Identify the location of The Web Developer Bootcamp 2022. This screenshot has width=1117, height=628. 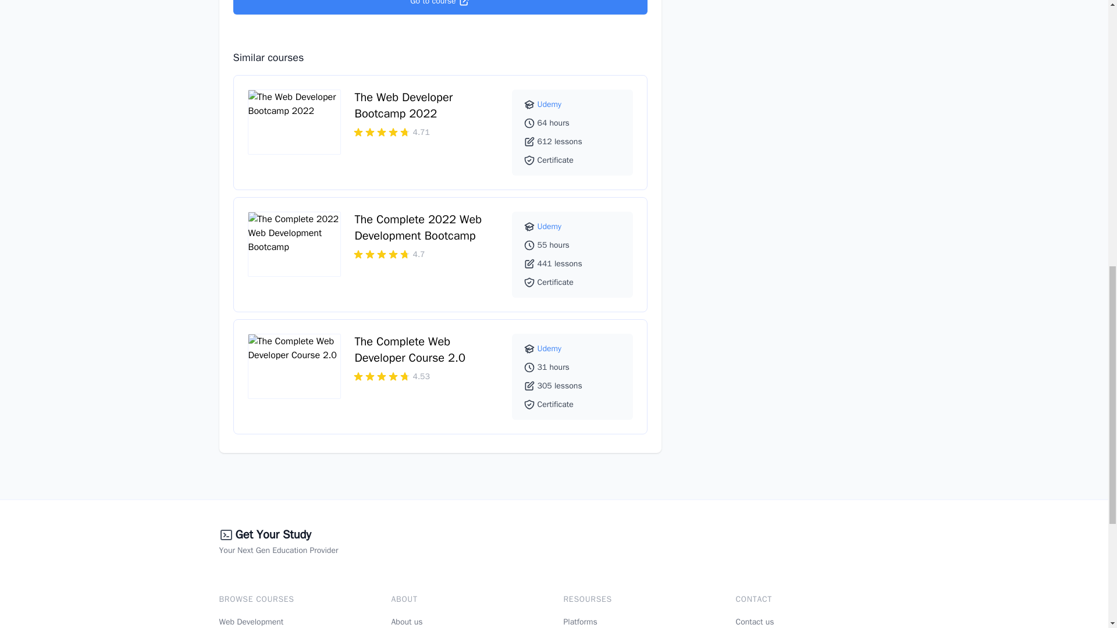
(404, 106).